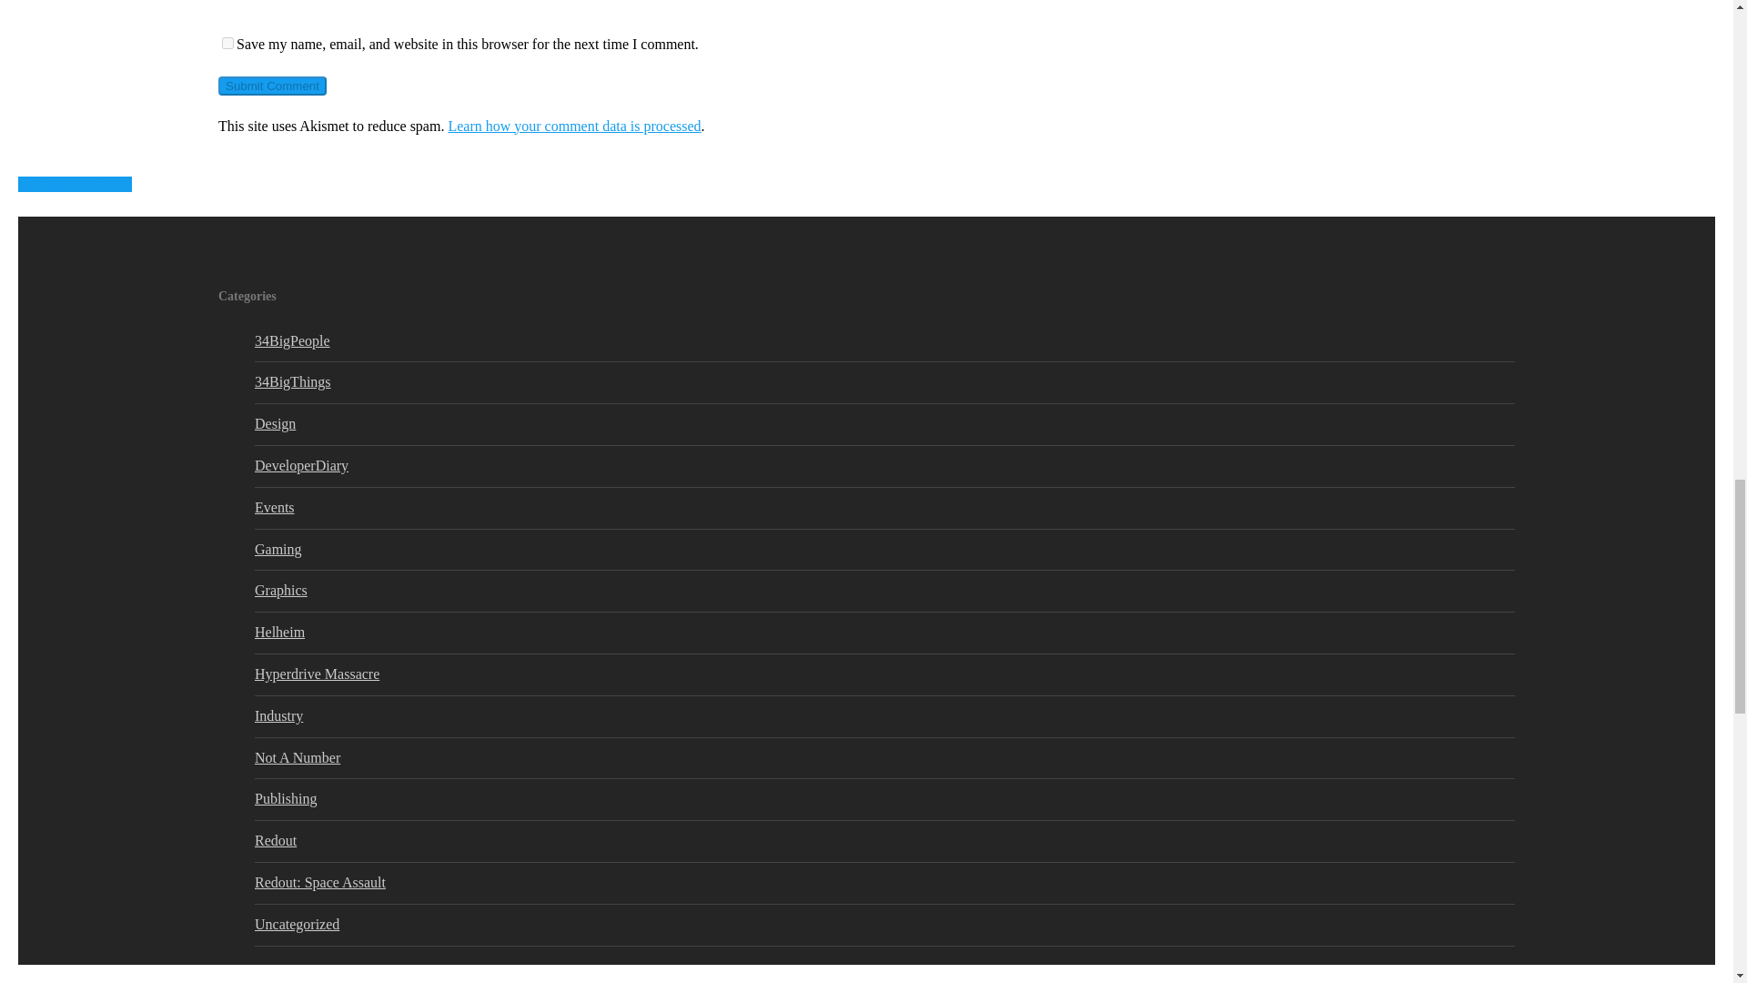 Image resolution: width=1747 pixels, height=983 pixels. What do you see at coordinates (56, 184) in the screenshot?
I see `Tweet this` at bounding box center [56, 184].